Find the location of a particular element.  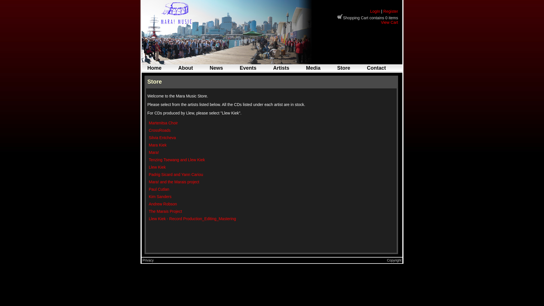

Kim Sanders is located at coordinates (160, 197).